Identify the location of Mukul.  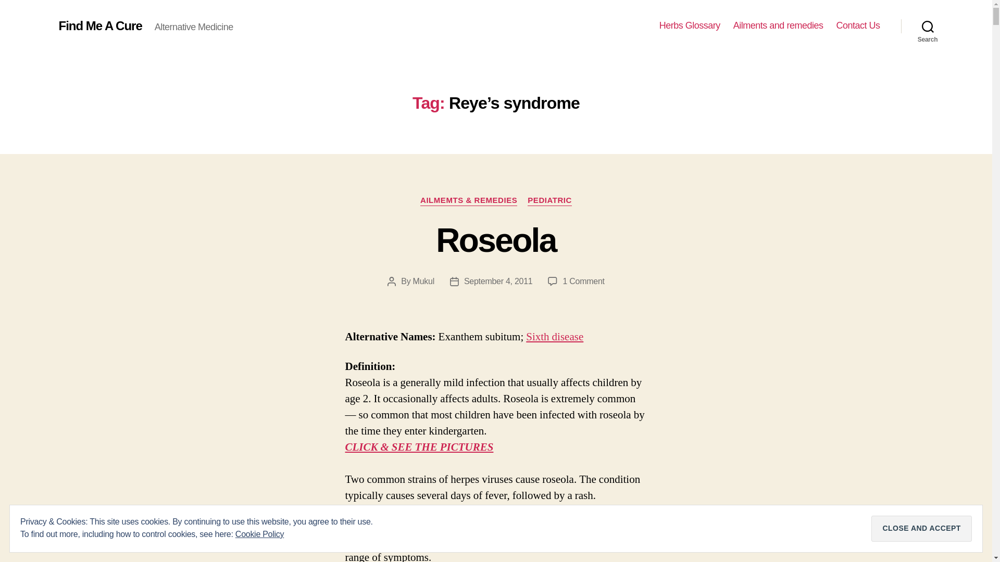
(554, 336).